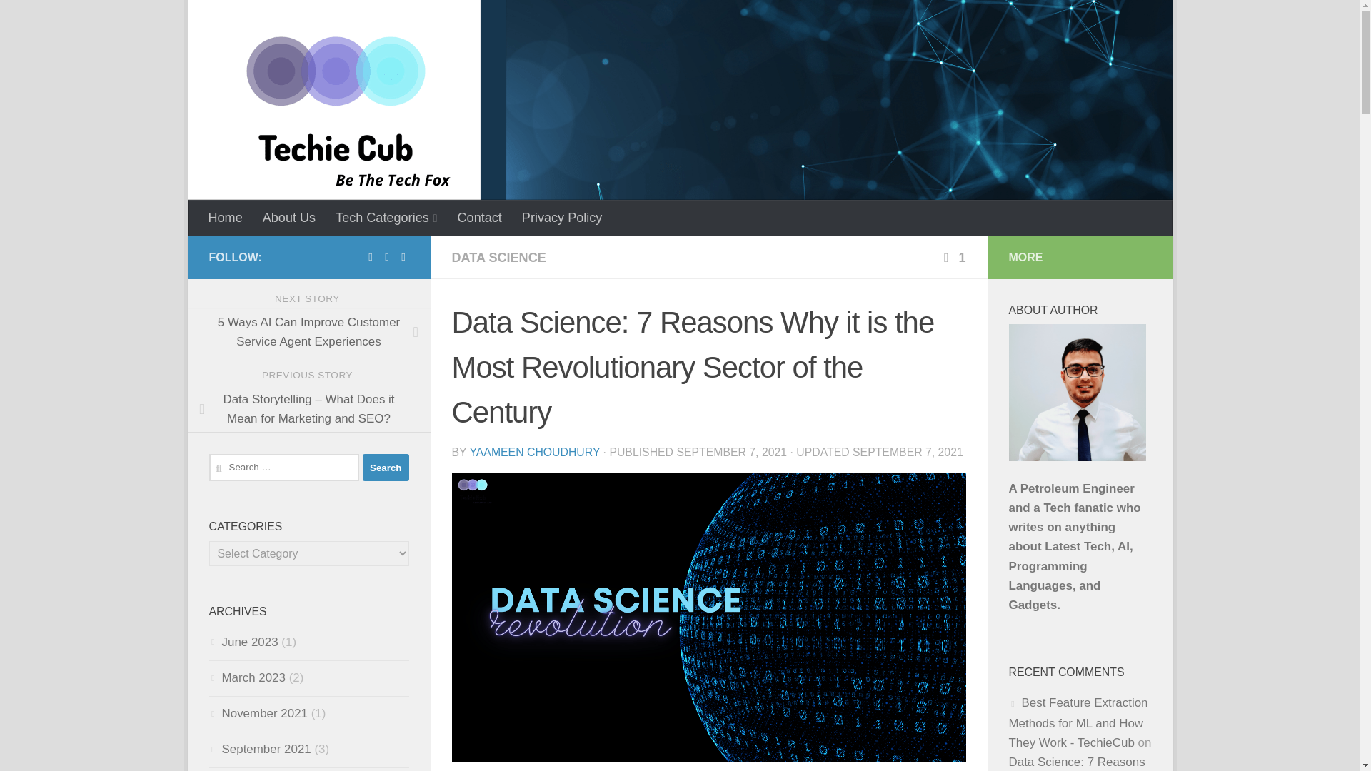 This screenshot has height=771, width=1371. I want to click on DATA SCIENCE, so click(498, 258).